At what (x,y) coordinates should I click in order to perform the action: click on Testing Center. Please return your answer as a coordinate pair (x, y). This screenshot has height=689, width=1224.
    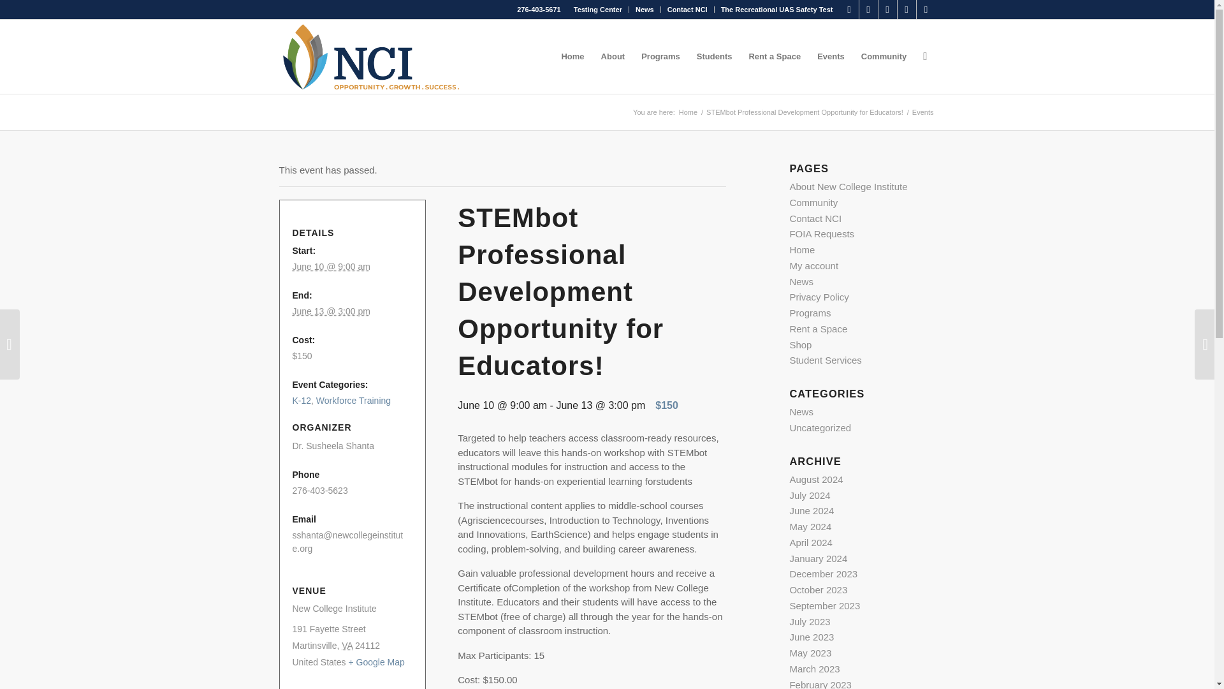
    Looking at the image, I should click on (598, 10).